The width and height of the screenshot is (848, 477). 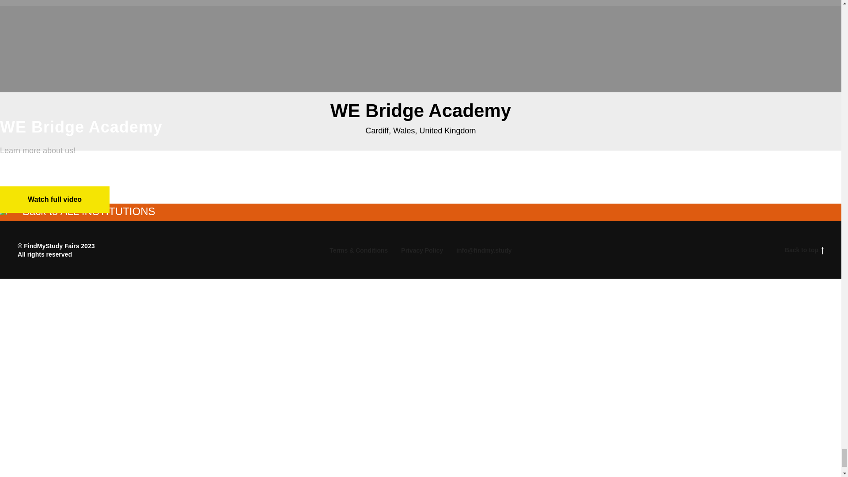 I want to click on Back to top, so click(x=768, y=250).